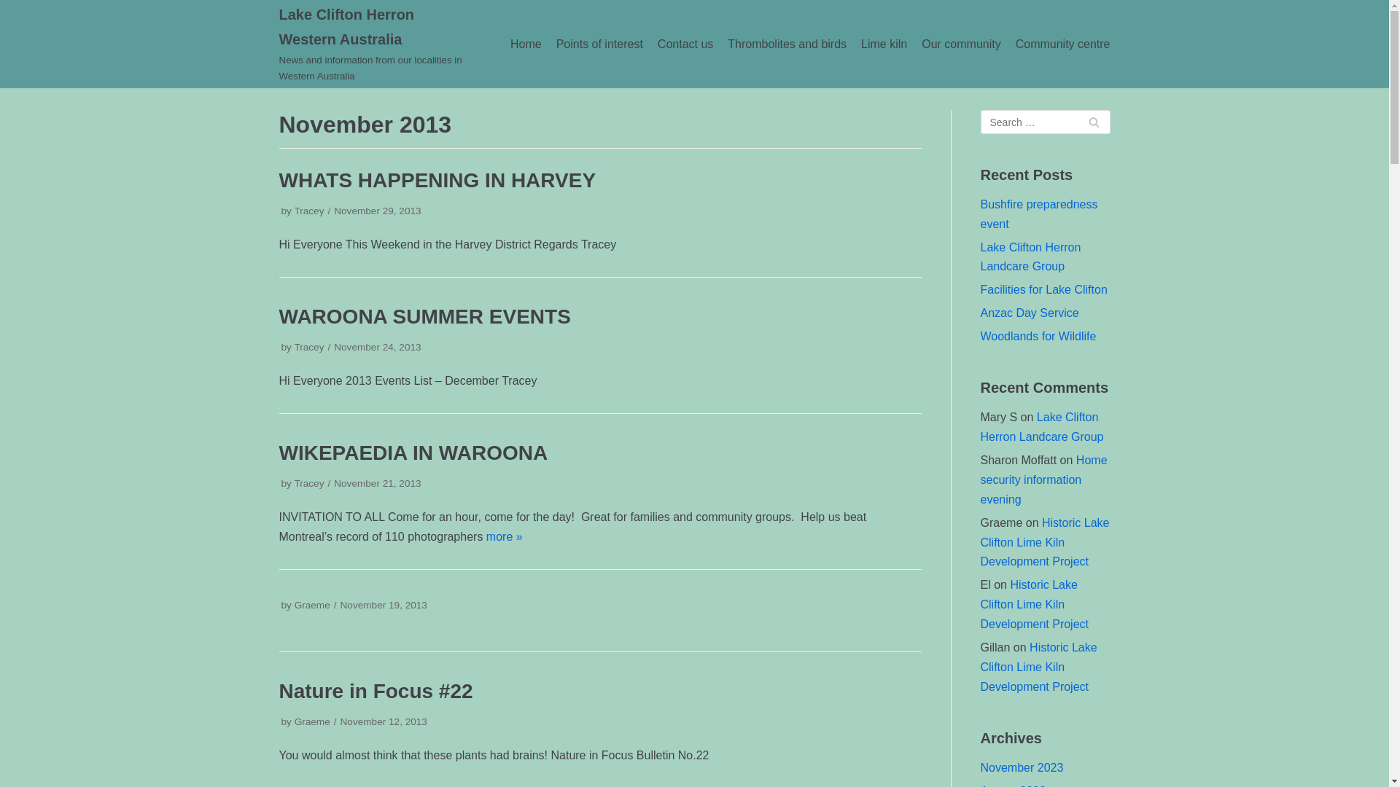 This screenshot has height=787, width=1400. I want to click on Search, so click(1094, 122).